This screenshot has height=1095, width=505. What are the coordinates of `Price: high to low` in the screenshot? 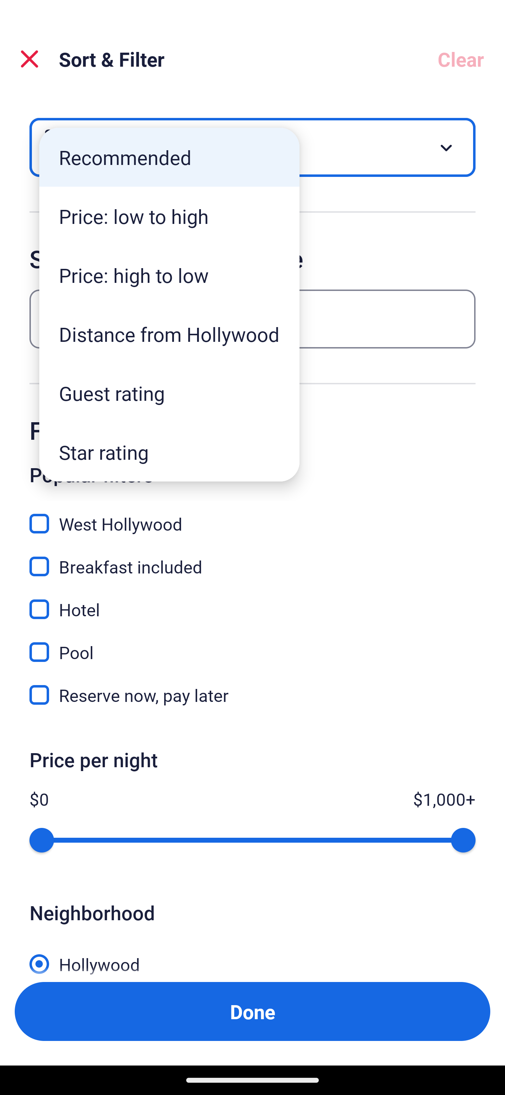 It's located at (169, 274).